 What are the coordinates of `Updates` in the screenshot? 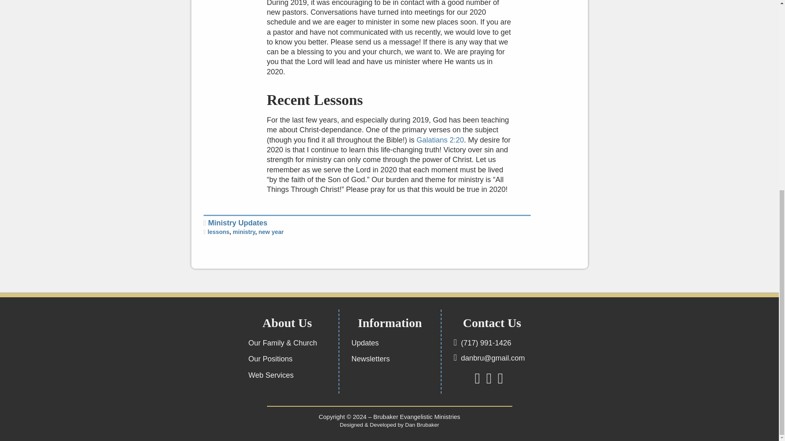 It's located at (366, 344).